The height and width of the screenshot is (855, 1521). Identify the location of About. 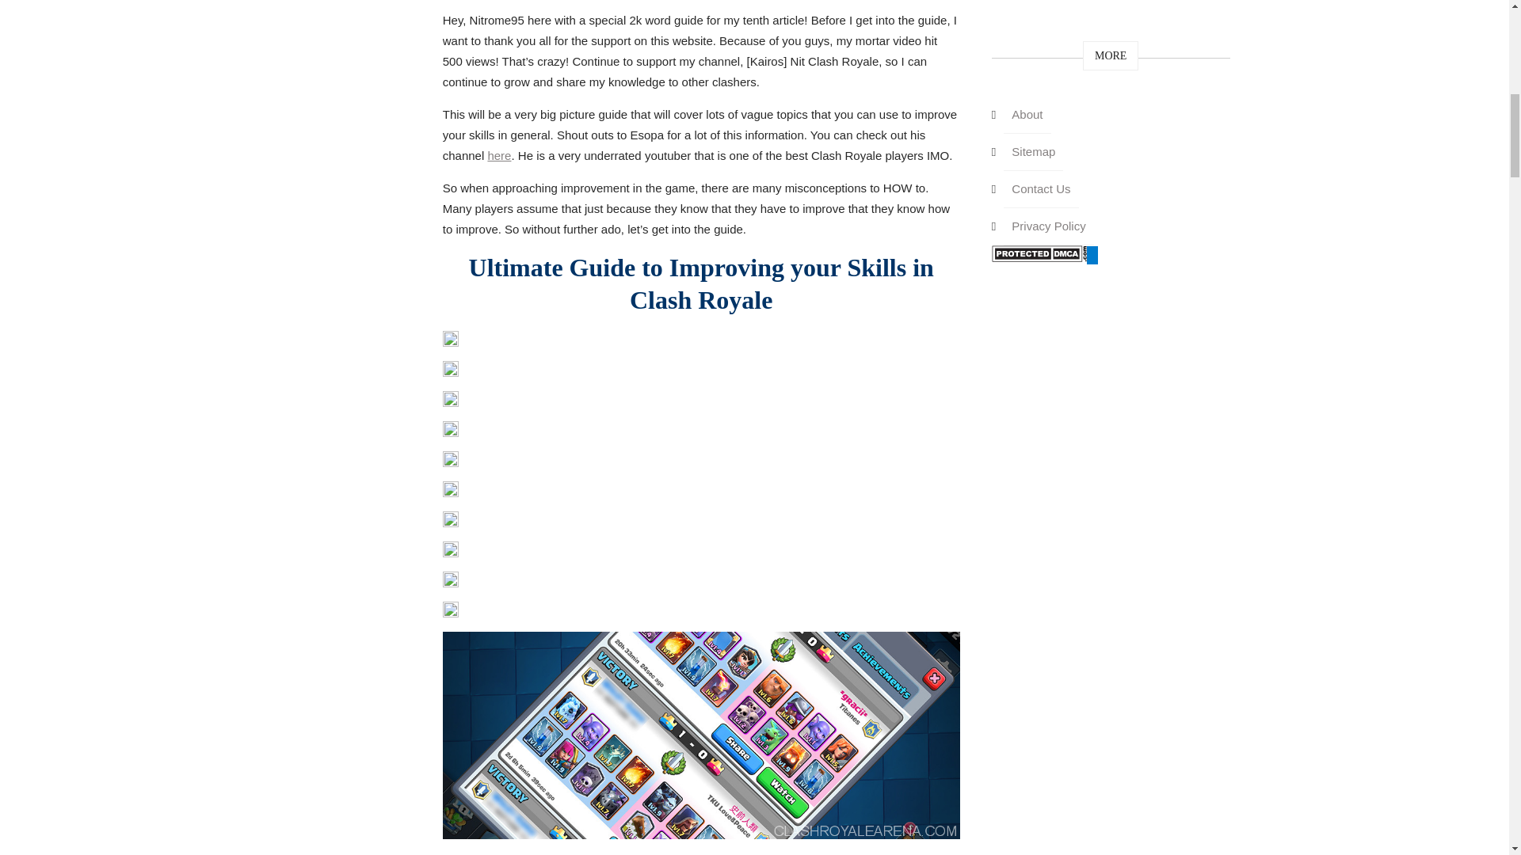
(1027, 115).